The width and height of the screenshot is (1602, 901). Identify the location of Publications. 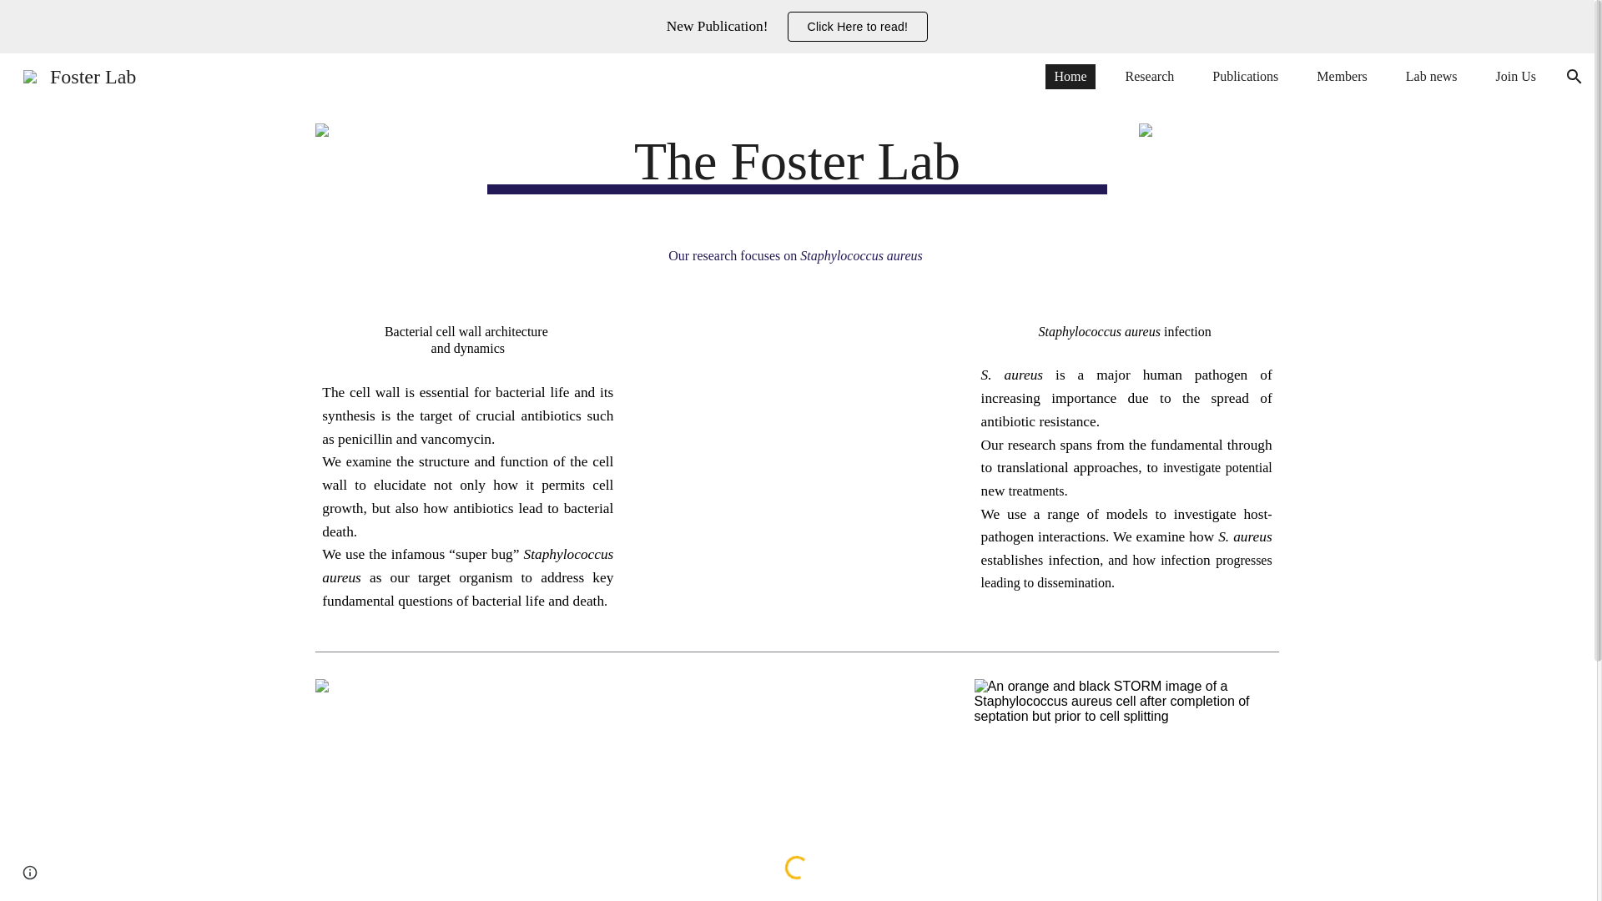
(1245, 76).